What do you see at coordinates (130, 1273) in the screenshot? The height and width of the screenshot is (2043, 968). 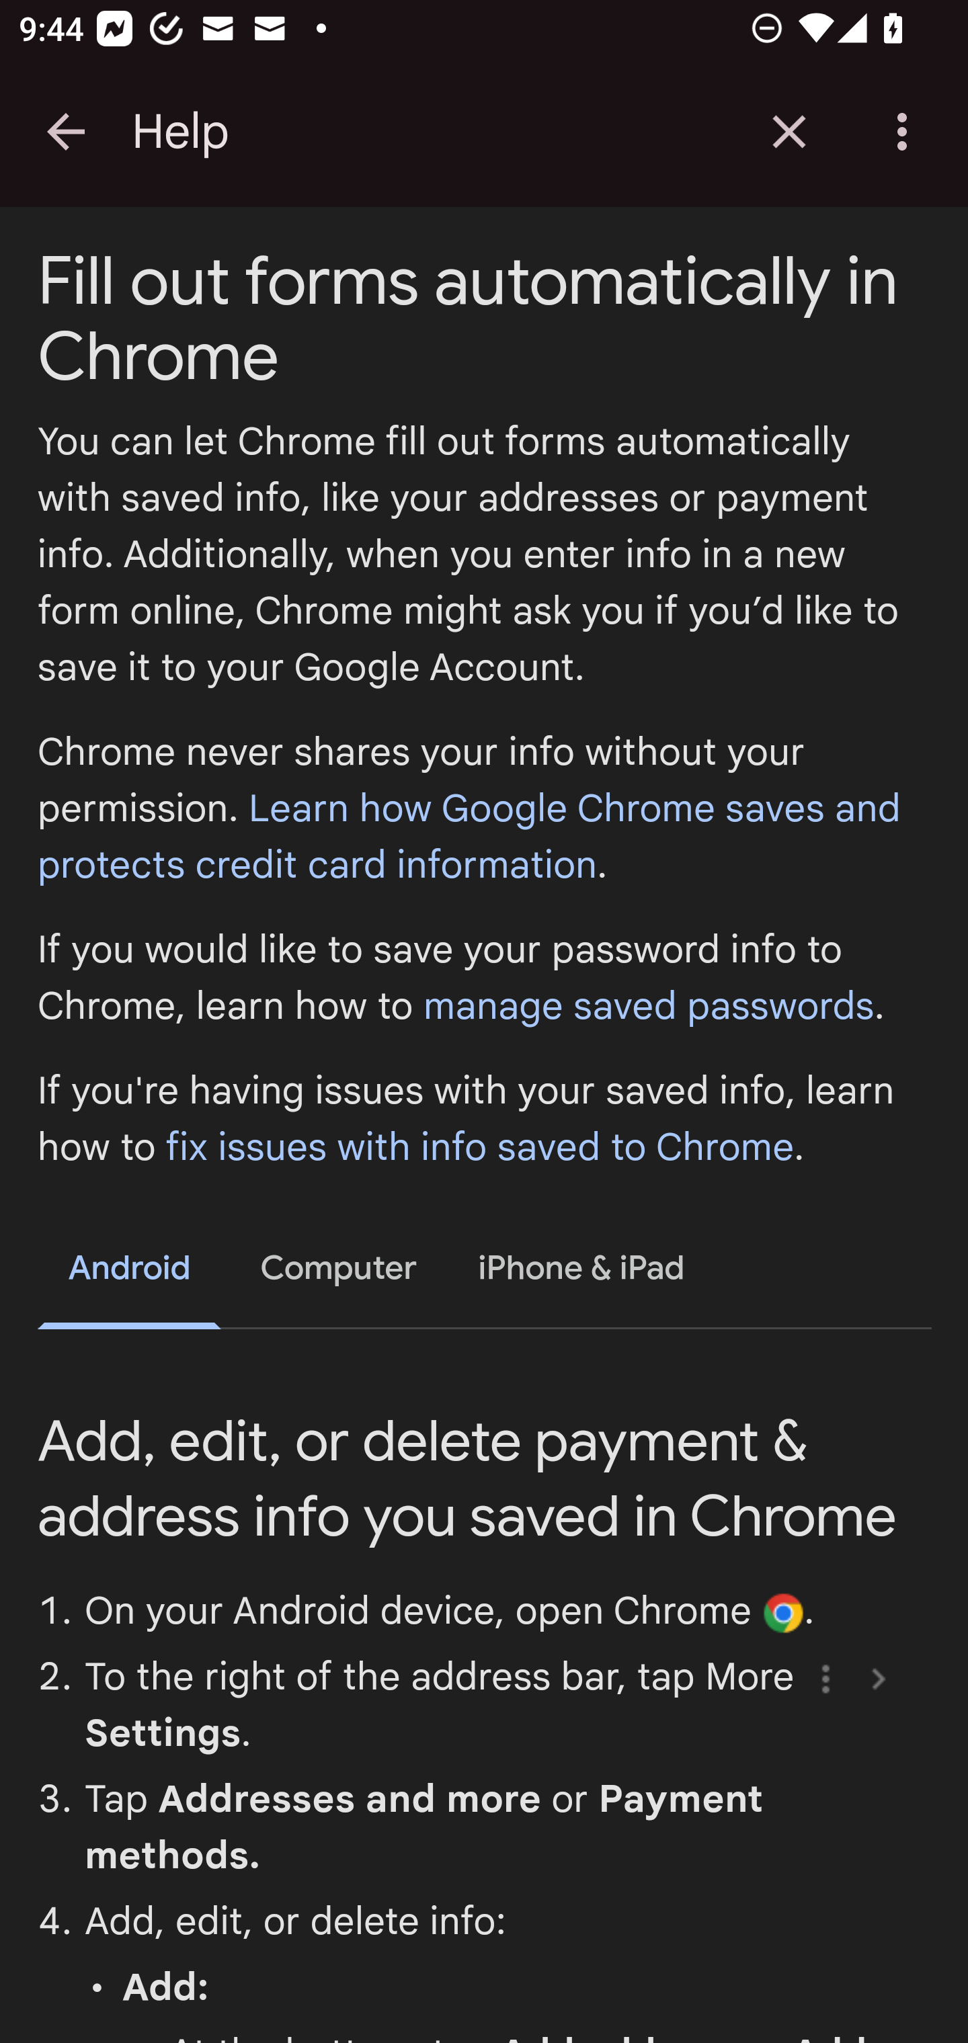 I see `Android` at bounding box center [130, 1273].